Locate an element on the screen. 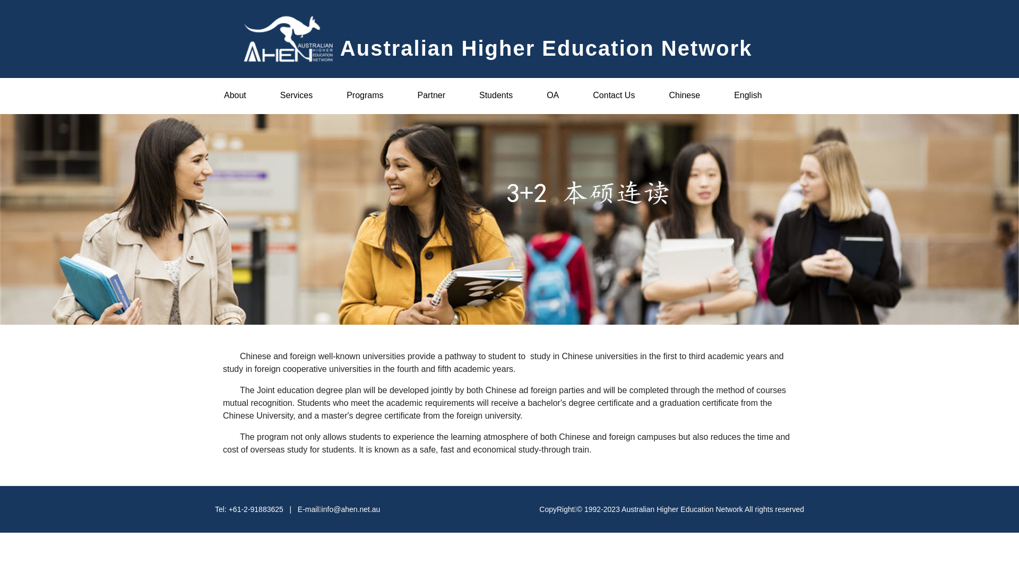 The image size is (1019, 573). Services is located at coordinates (296, 96).